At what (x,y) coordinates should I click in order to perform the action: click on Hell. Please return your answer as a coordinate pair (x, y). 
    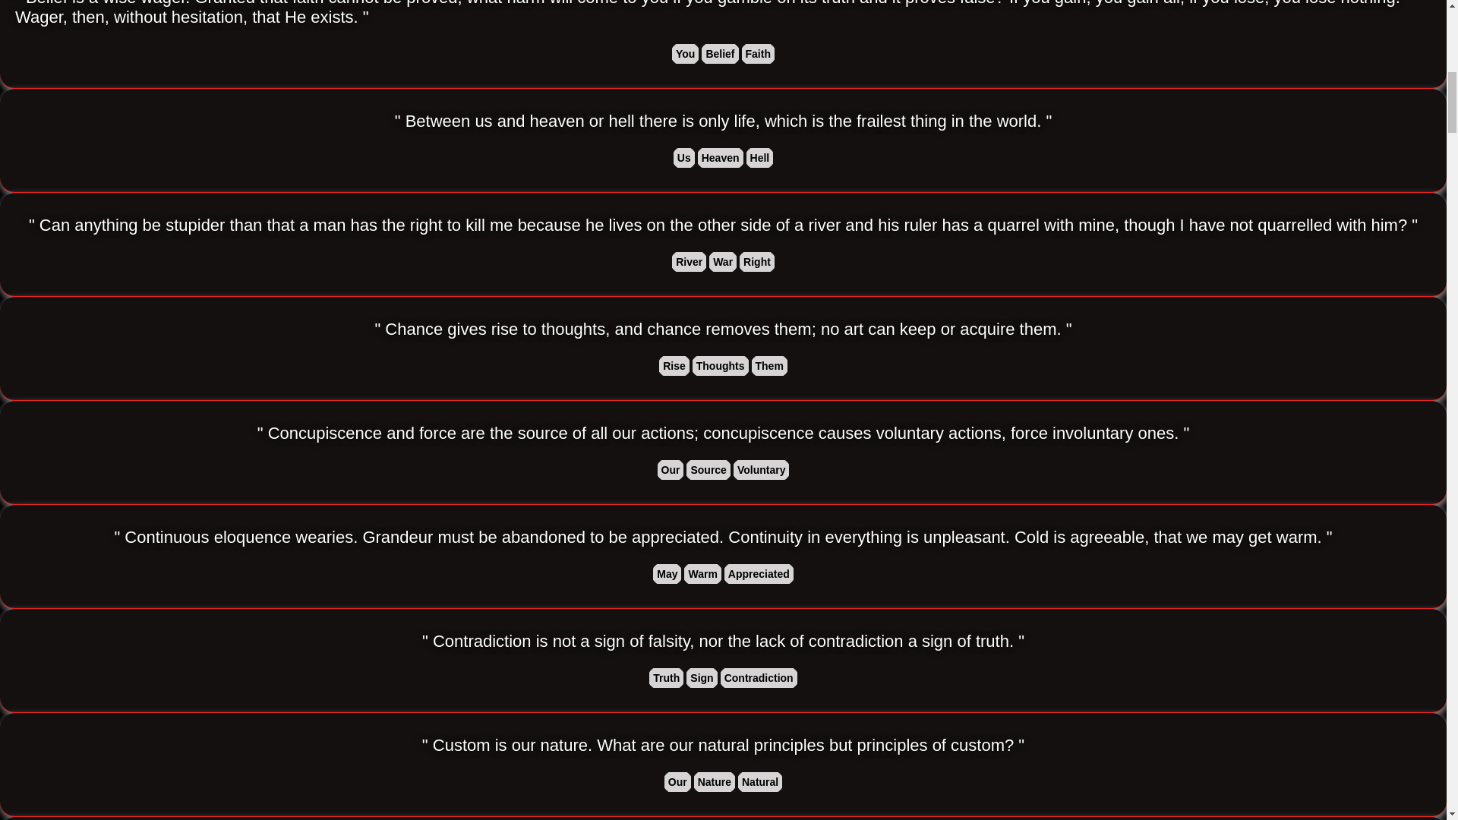
    Looking at the image, I should click on (760, 158).